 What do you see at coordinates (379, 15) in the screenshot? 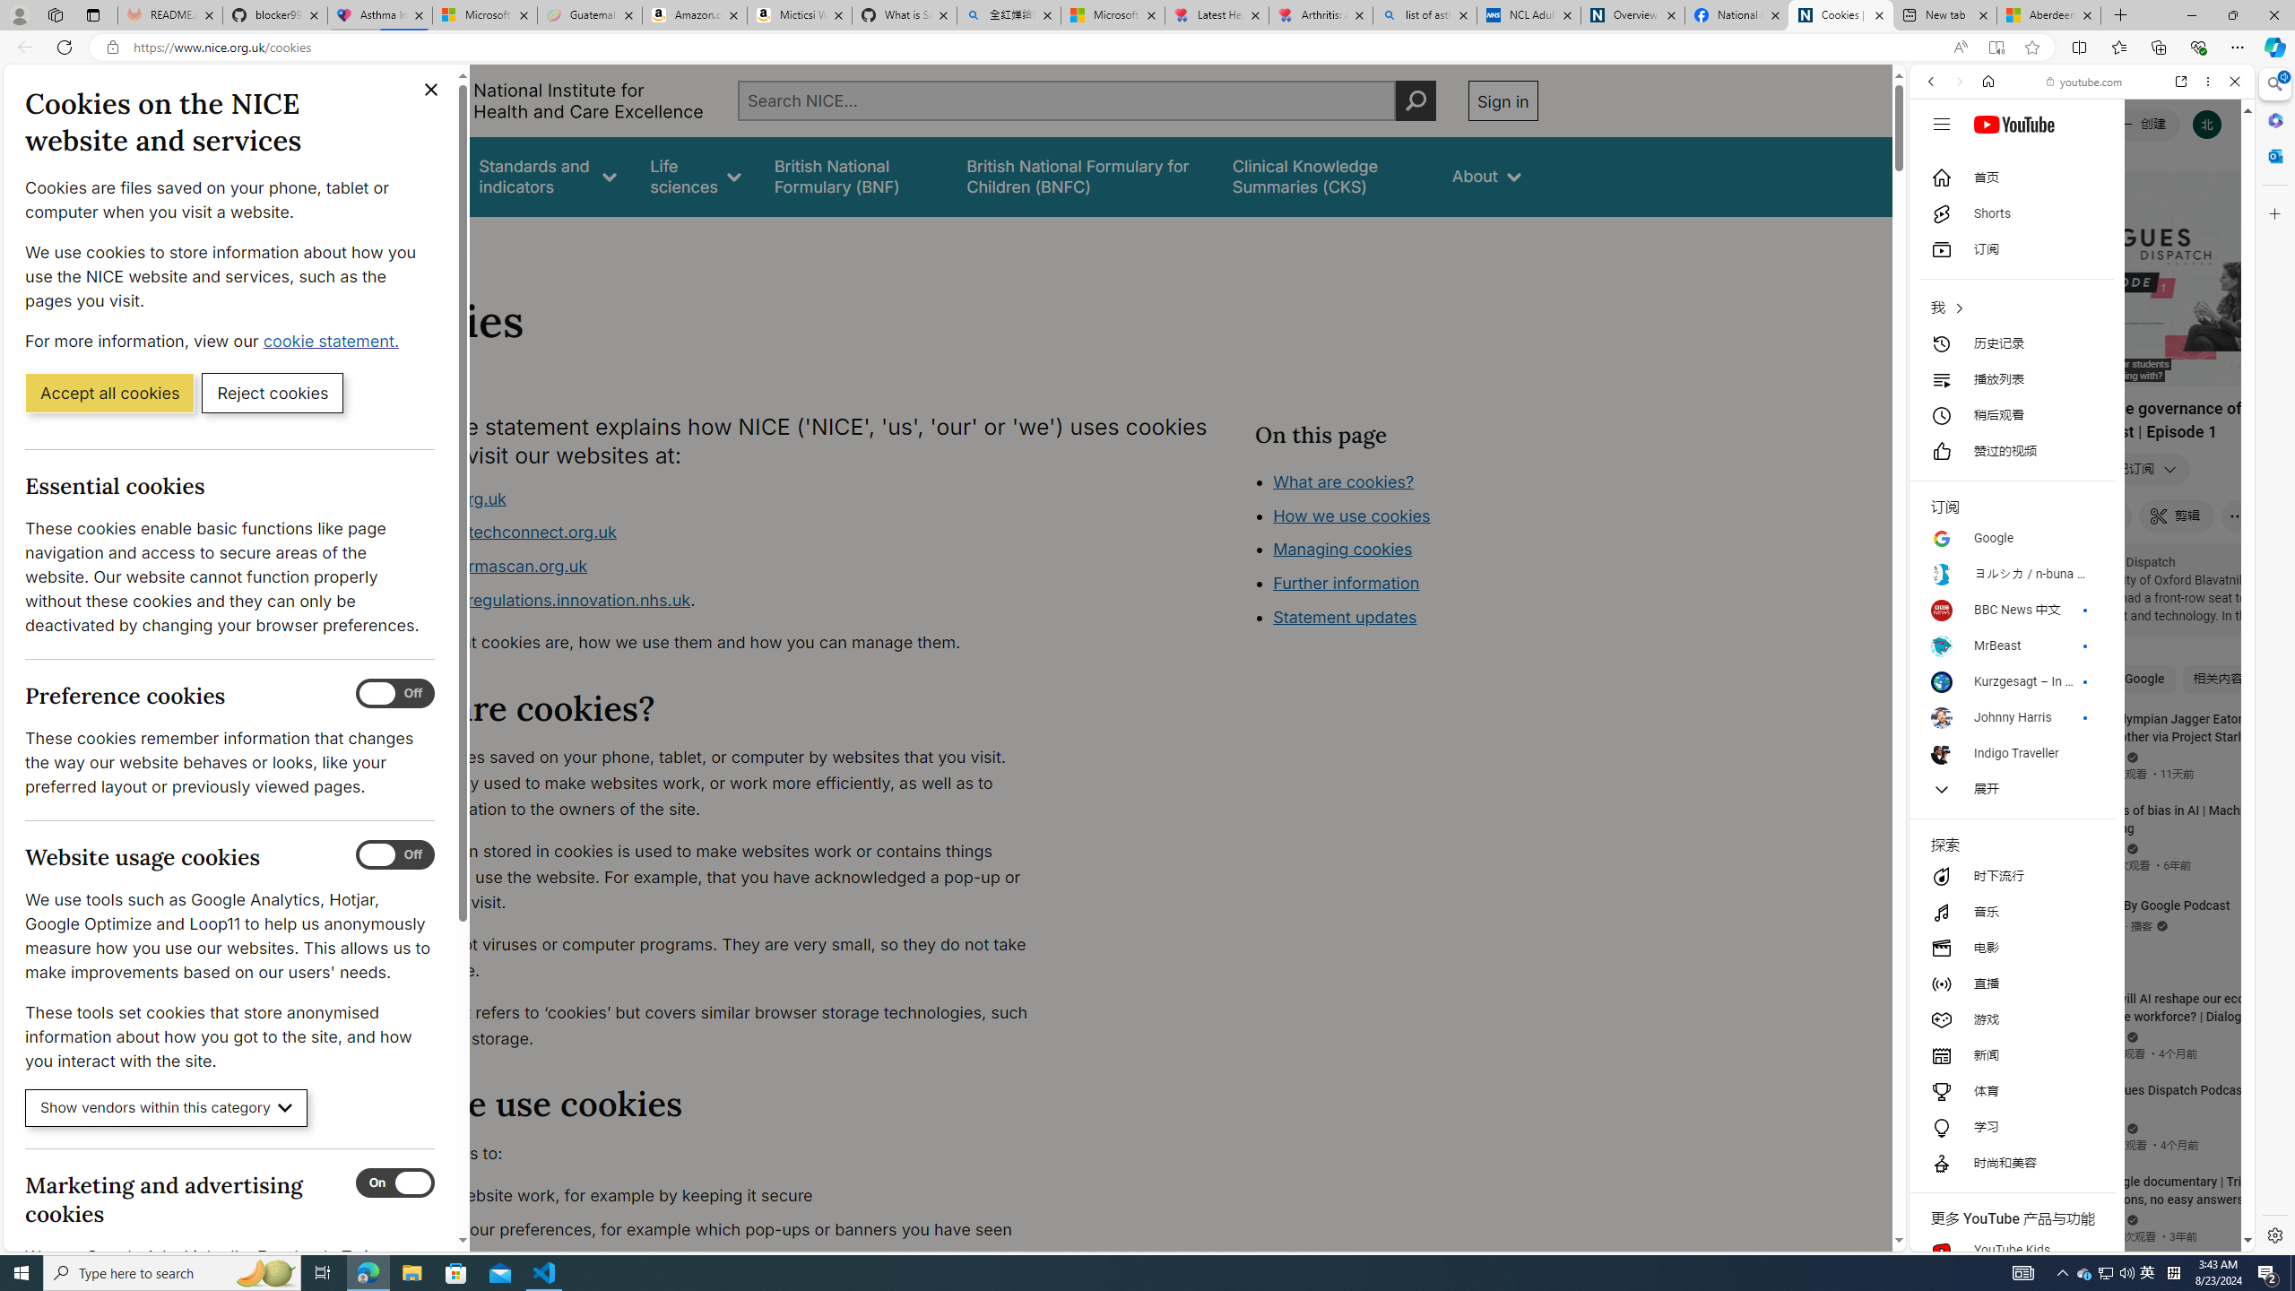
I see `Asthma Inhalers: Names and Types` at bounding box center [379, 15].